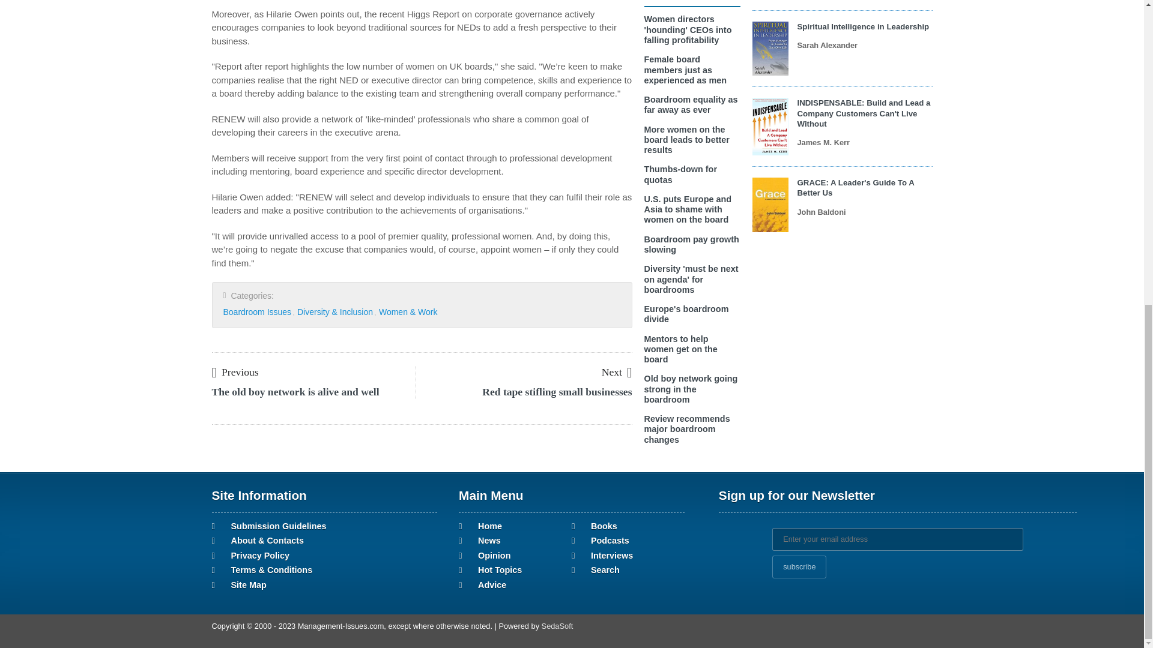 The width and height of the screenshot is (1153, 648). Describe the element at coordinates (234, 371) in the screenshot. I see `The old boy network is alive and well` at that location.